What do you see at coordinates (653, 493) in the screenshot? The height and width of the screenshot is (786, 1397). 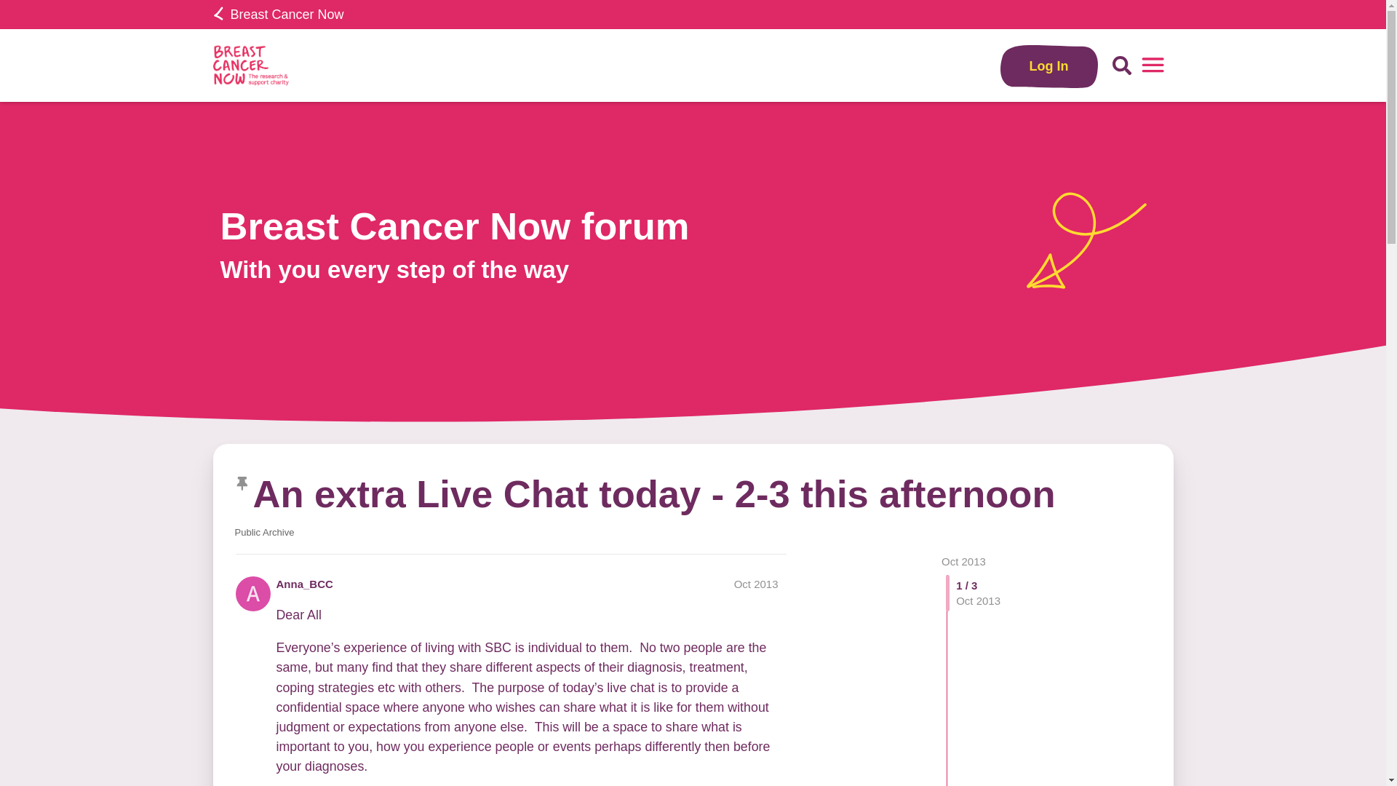 I see `An extra Live Chat today - 2-3 this afternoon` at bounding box center [653, 493].